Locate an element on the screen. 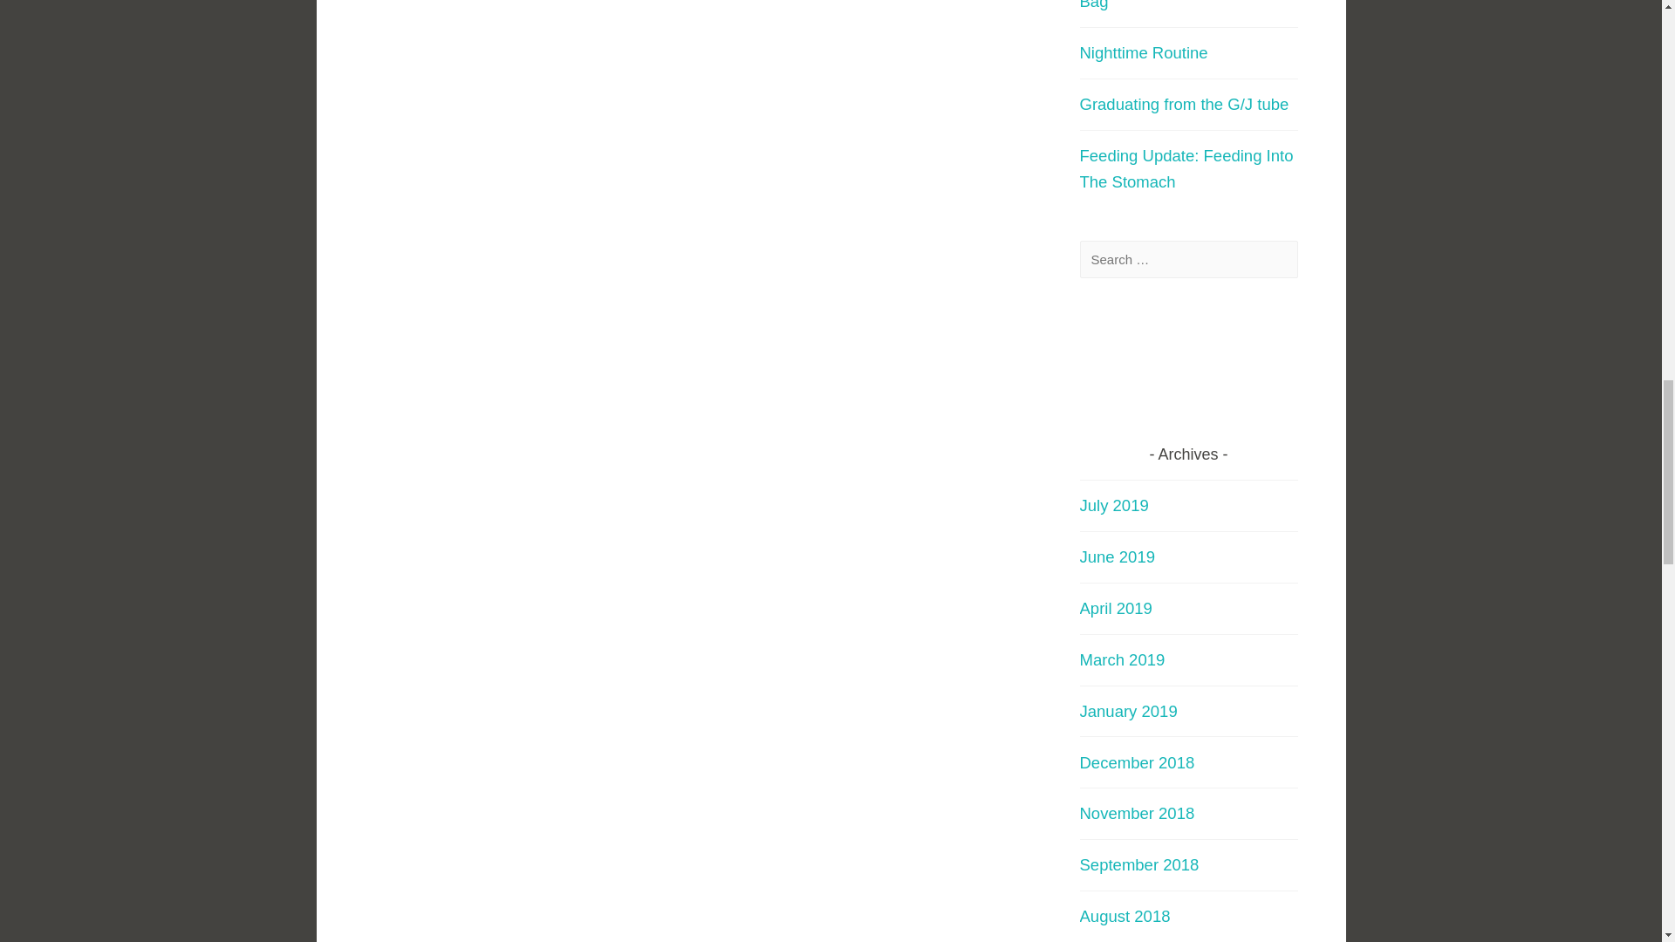 This screenshot has height=942, width=1675. November 2018 is located at coordinates (1138, 813).